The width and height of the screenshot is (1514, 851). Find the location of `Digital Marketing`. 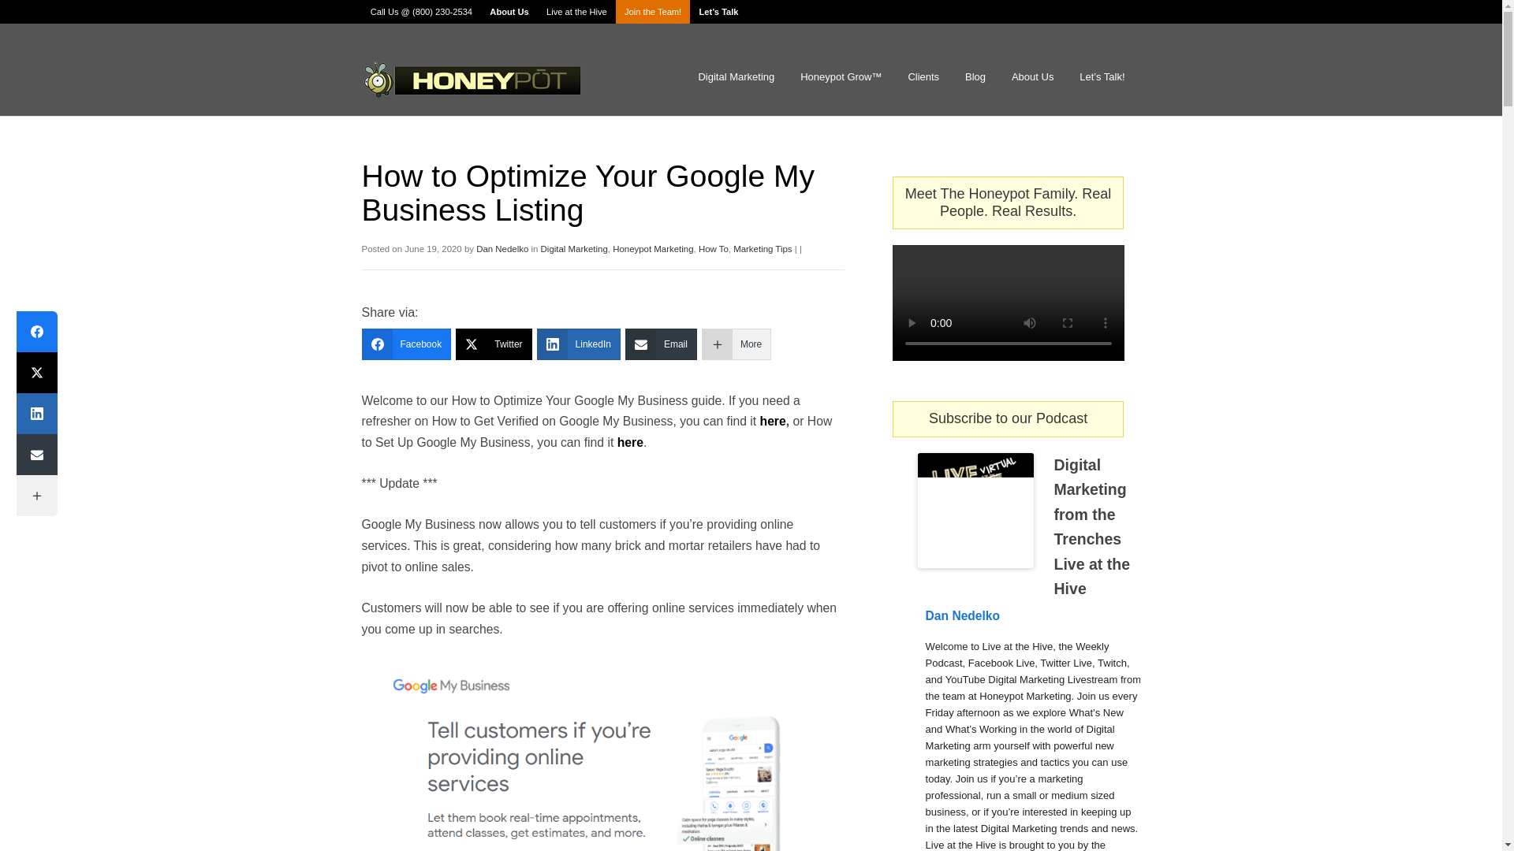

Digital Marketing is located at coordinates (735, 77).